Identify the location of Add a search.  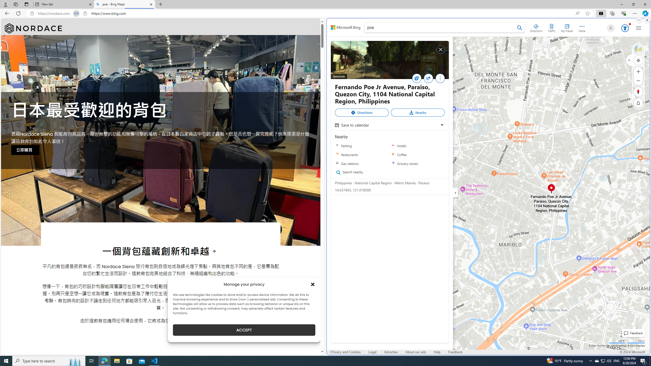
(441, 27).